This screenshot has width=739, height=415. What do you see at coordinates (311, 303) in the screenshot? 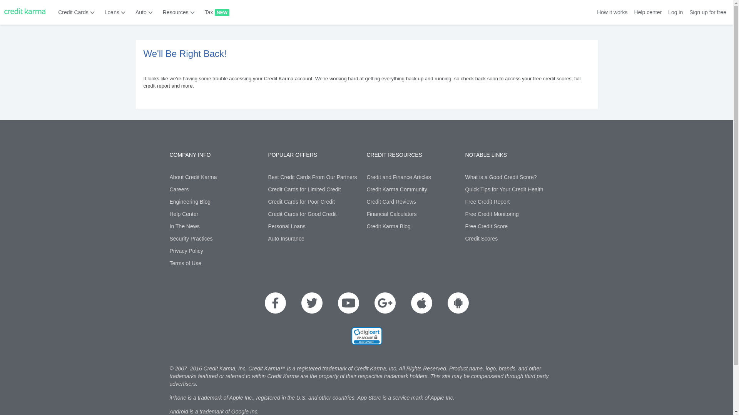
I see `Twitter` at bounding box center [311, 303].